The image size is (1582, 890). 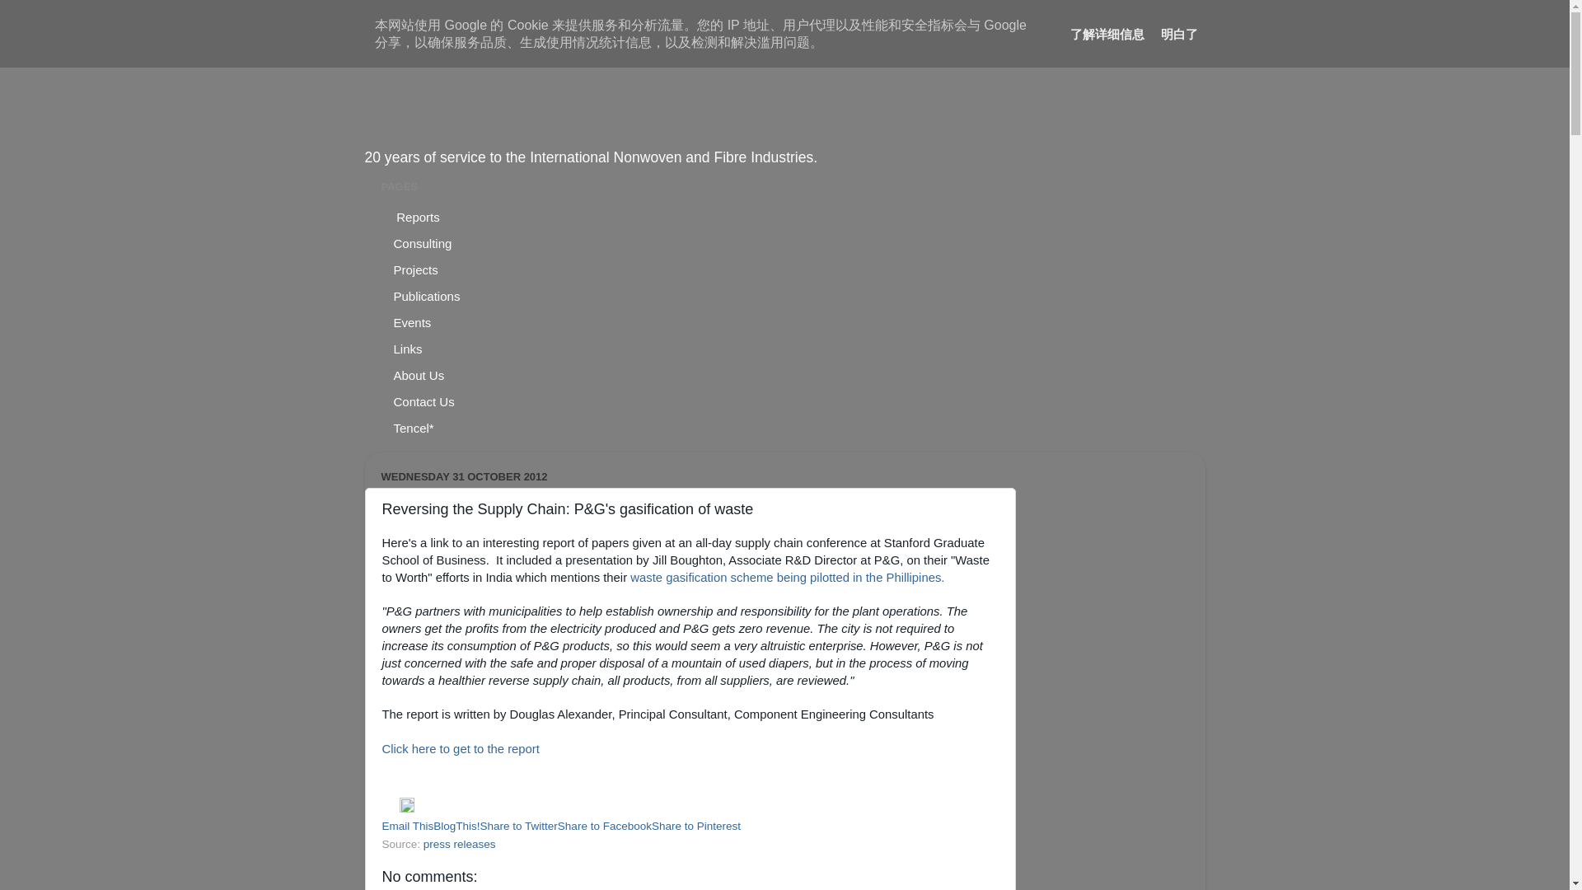 I want to click on Share to Pinterest, so click(x=695, y=826).